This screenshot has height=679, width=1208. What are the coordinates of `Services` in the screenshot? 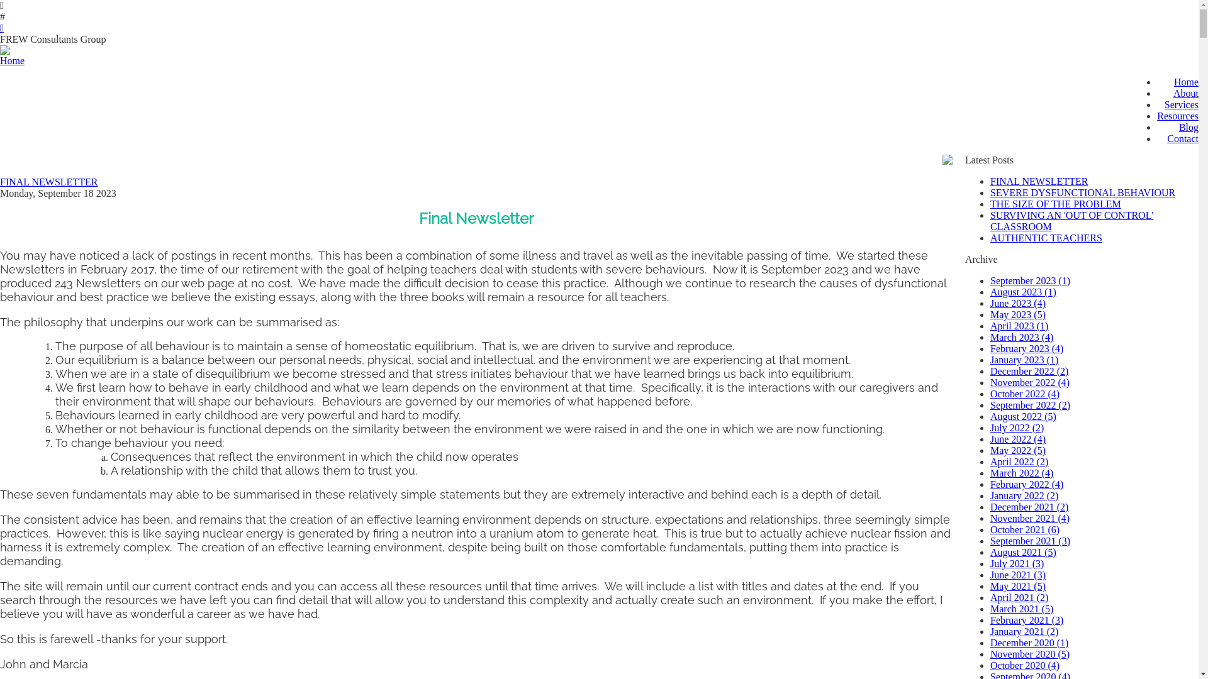 It's located at (1182, 104).